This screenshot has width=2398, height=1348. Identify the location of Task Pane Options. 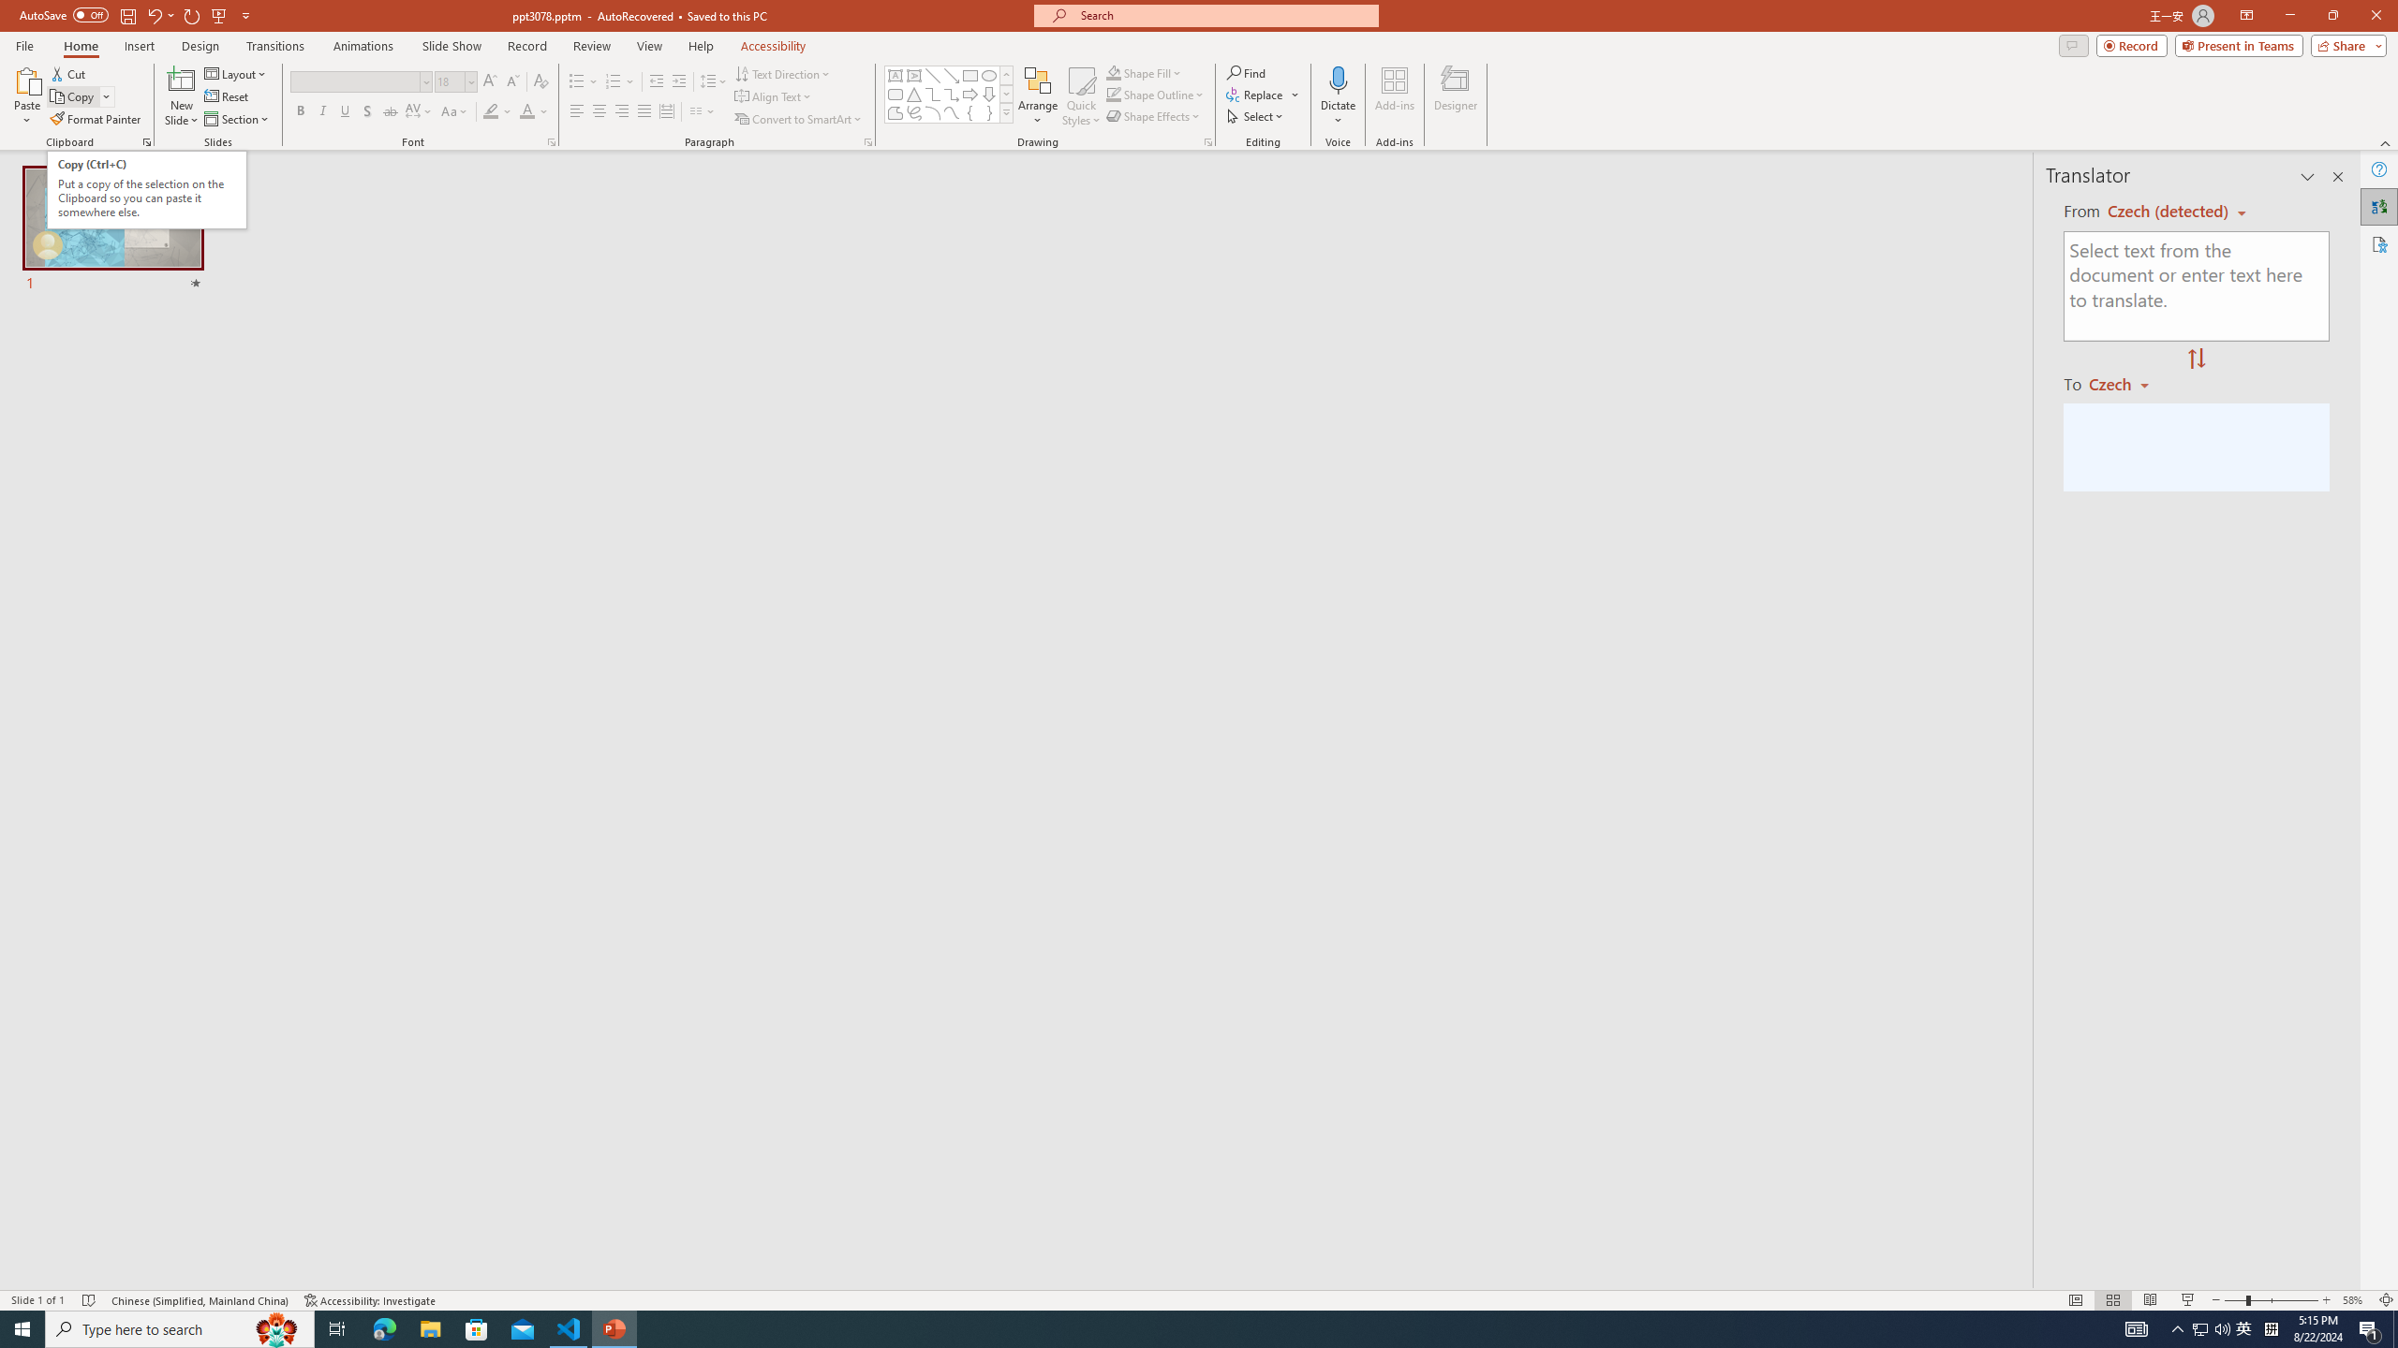
(2308, 177).